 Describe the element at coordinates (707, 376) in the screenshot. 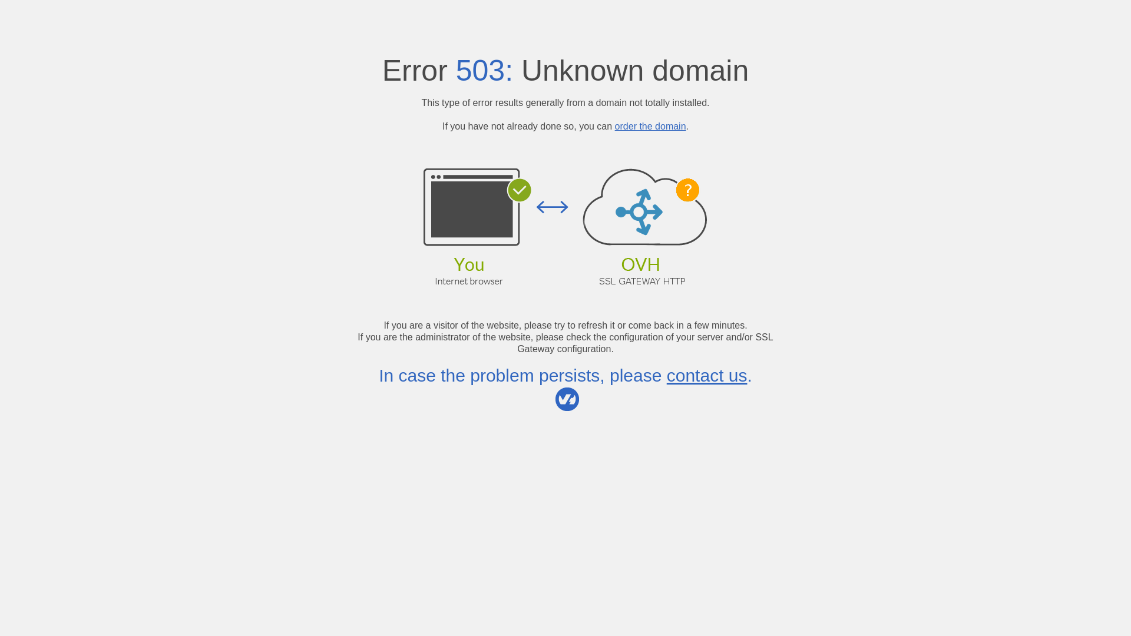

I see `contact us` at that location.